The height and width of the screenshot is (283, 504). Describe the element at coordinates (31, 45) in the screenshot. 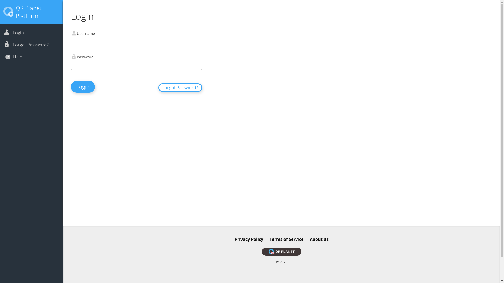

I see `Forgot Password?` at that location.